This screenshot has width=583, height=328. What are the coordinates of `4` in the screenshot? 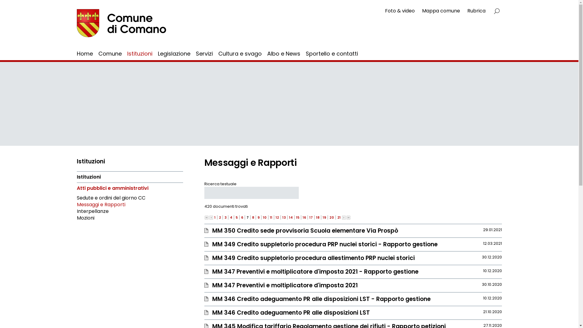 It's located at (231, 217).